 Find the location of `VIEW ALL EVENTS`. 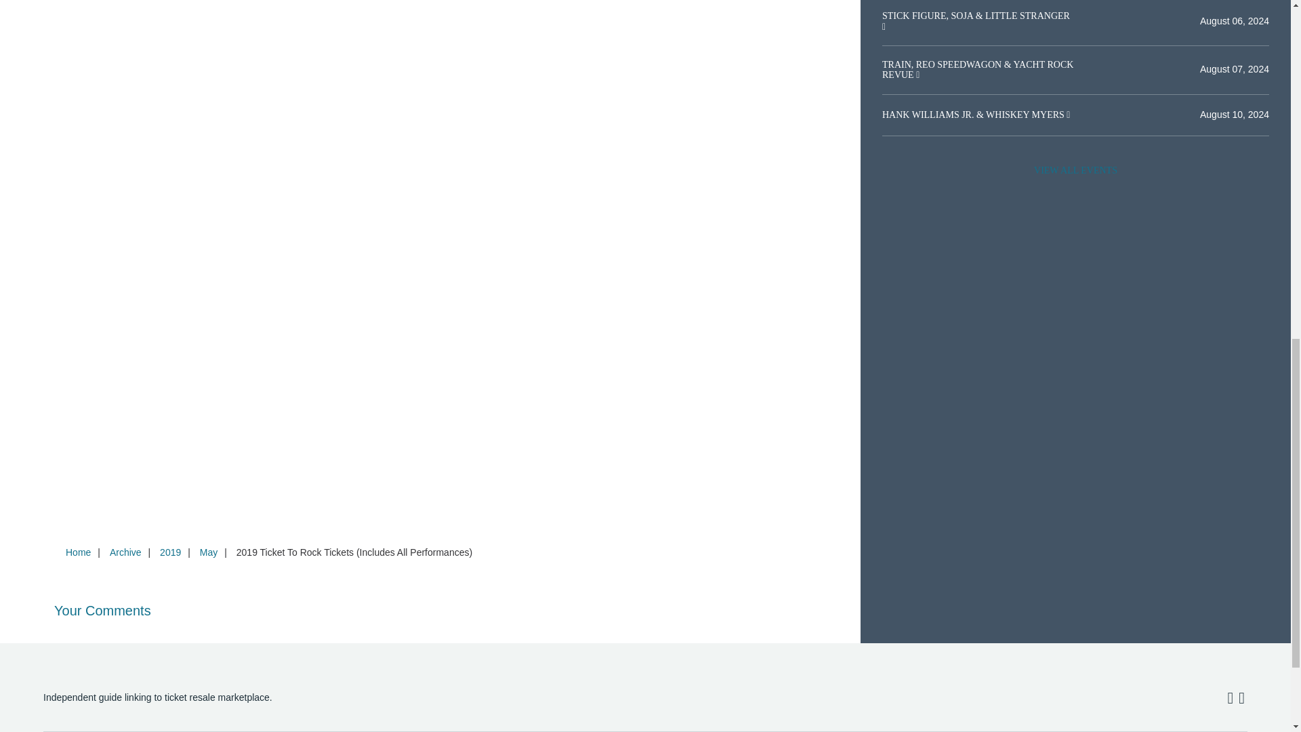

VIEW ALL EVENTS is located at coordinates (1075, 171).